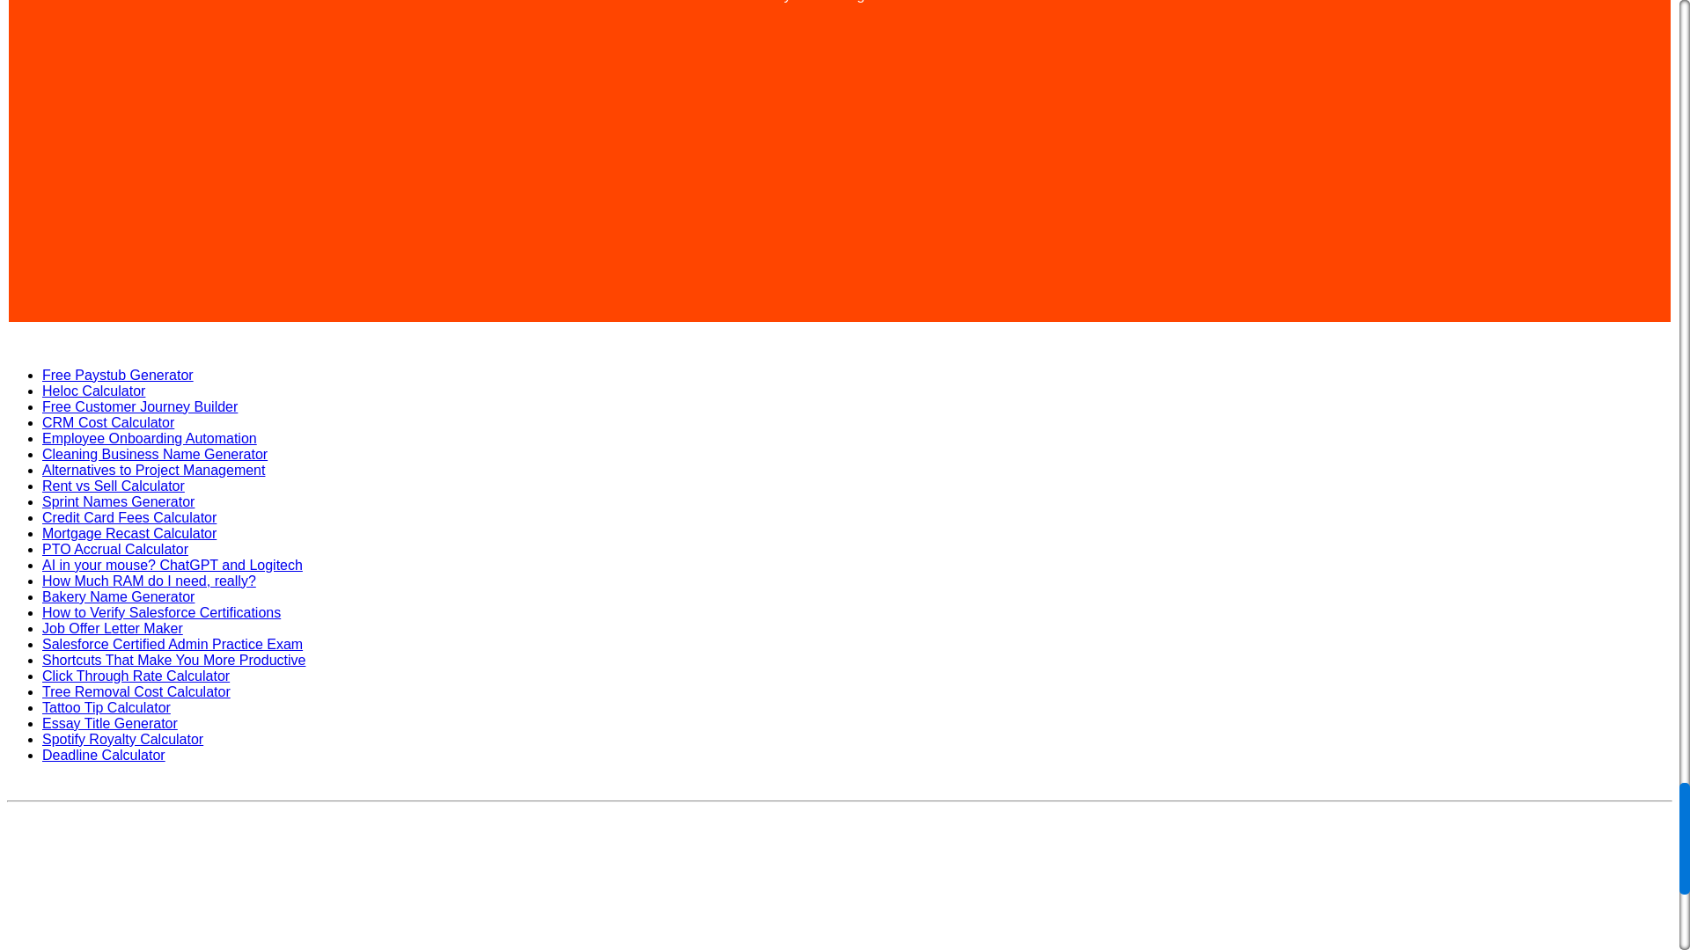 This screenshot has height=950, width=1690. I want to click on How Much RAM do I need, really?, so click(150, 581).